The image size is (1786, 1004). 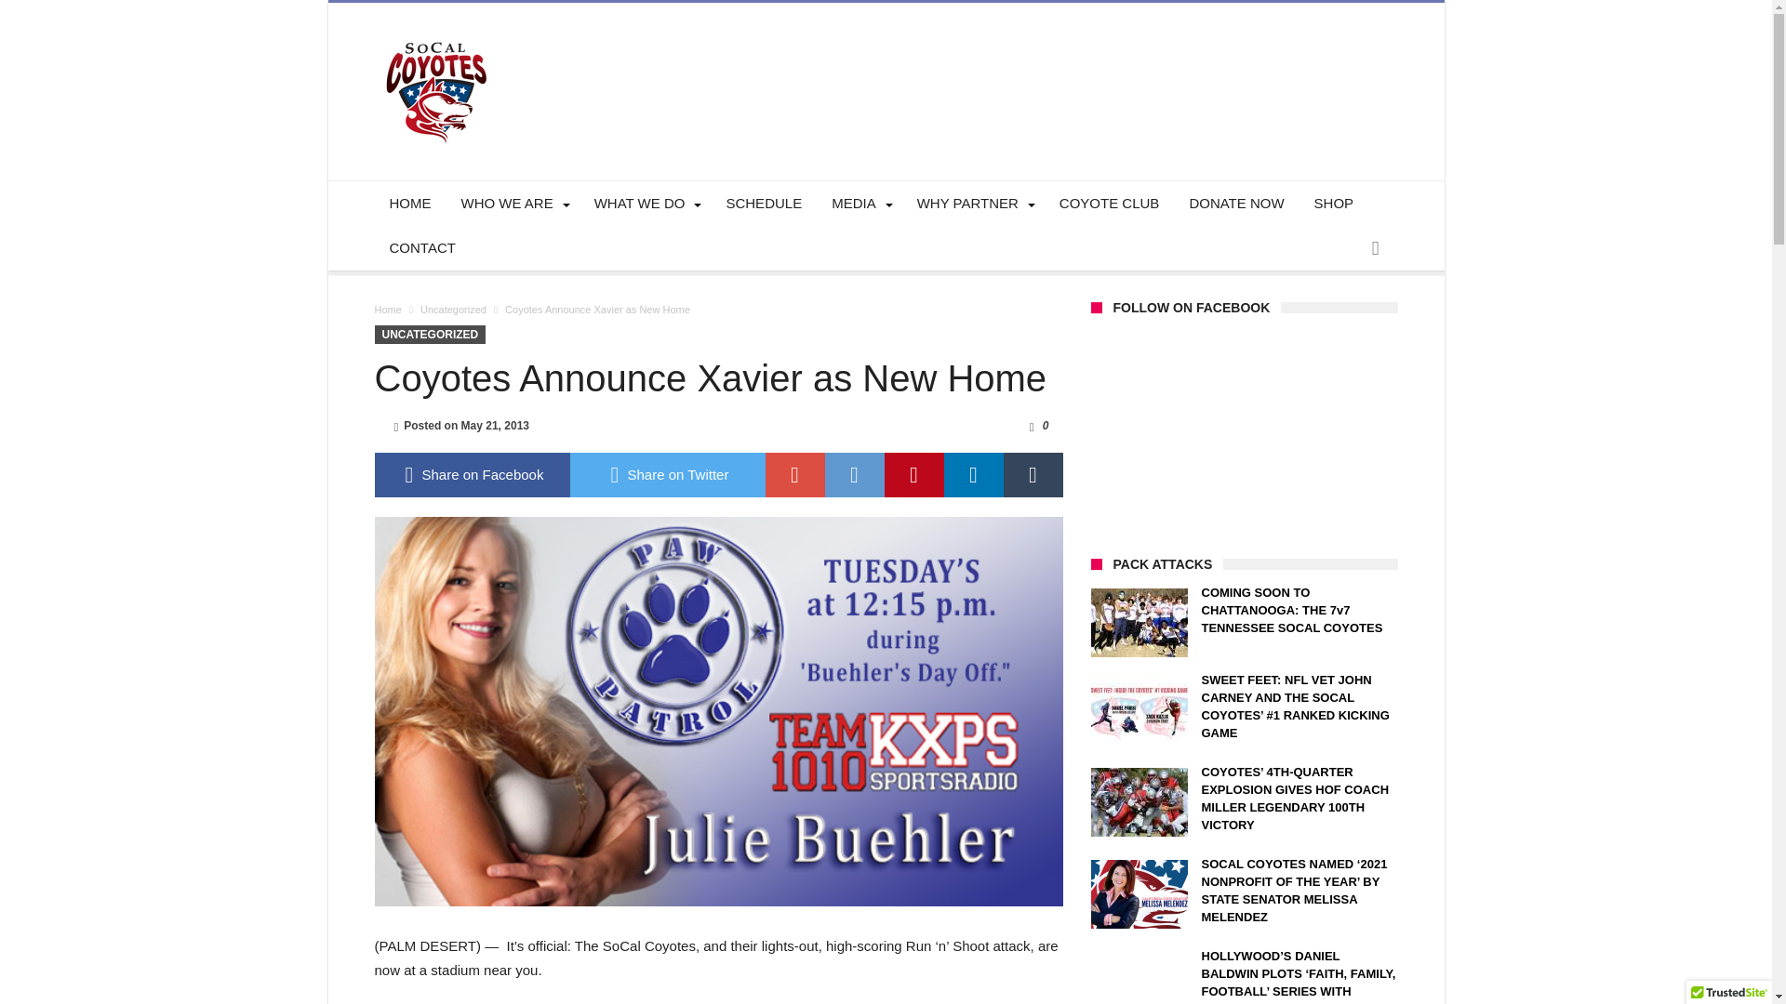 I want to click on The SoCal Coyotes, so click(x=436, y=30).